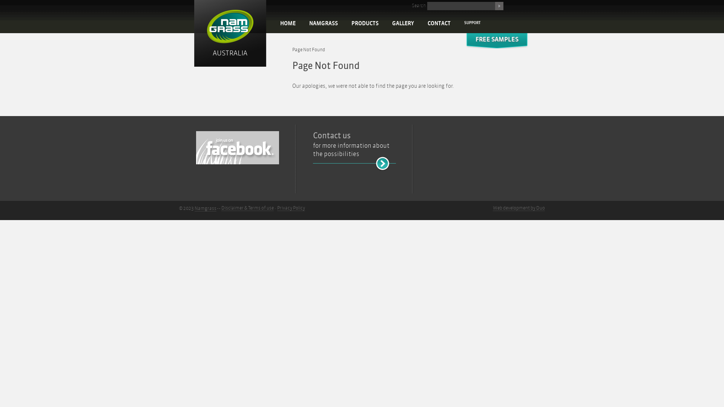  I want to click on Page Not Found, so click(308, 50).